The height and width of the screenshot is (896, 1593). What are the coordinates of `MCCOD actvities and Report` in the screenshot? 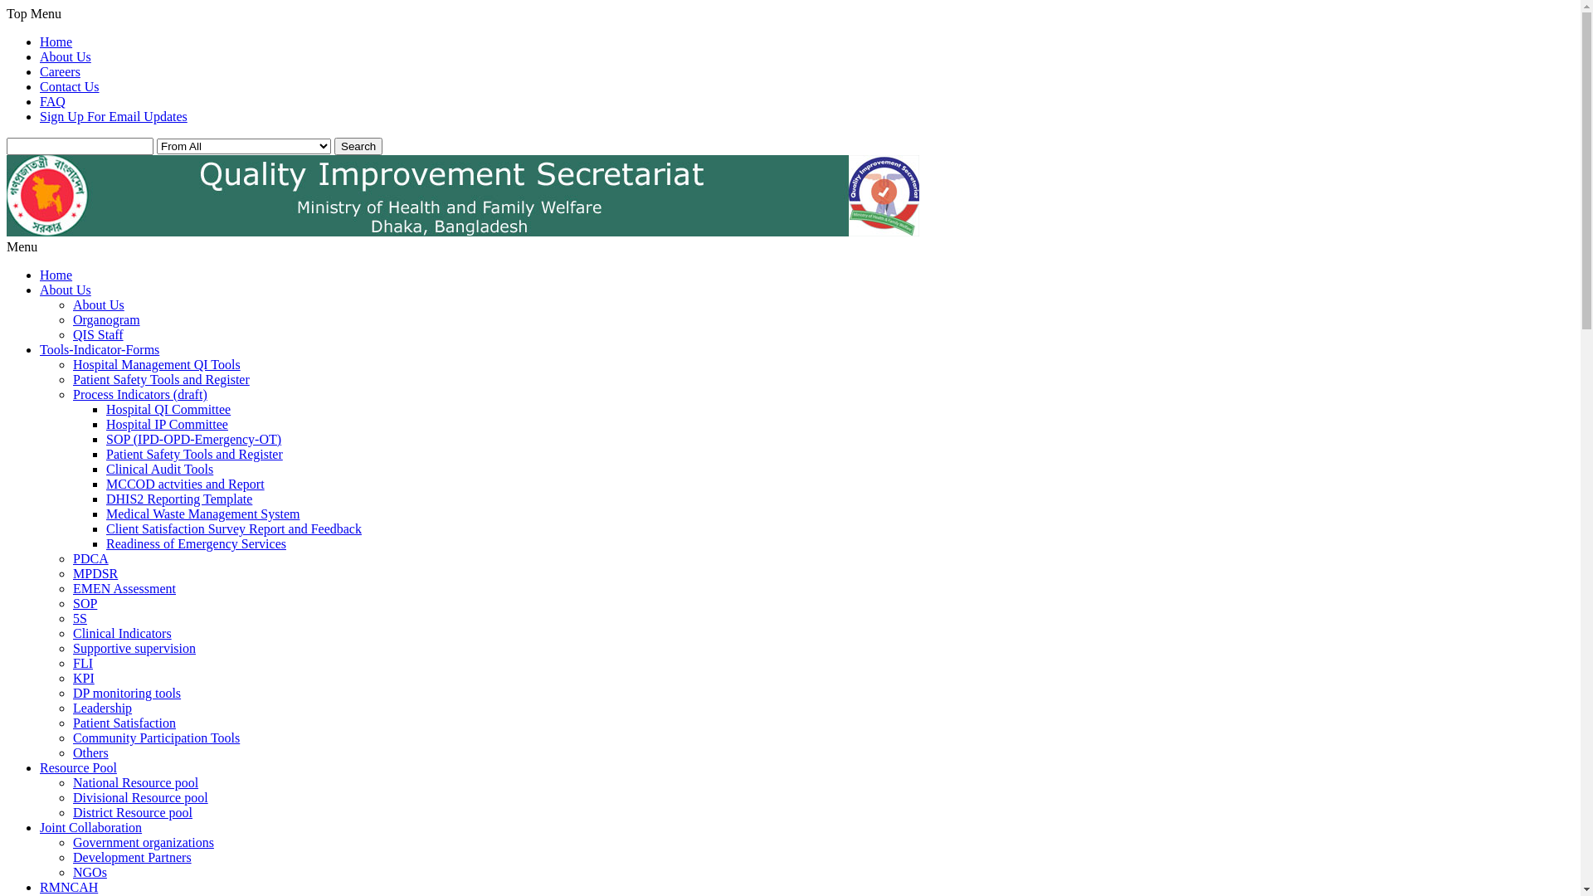 It's located at (186, 485).